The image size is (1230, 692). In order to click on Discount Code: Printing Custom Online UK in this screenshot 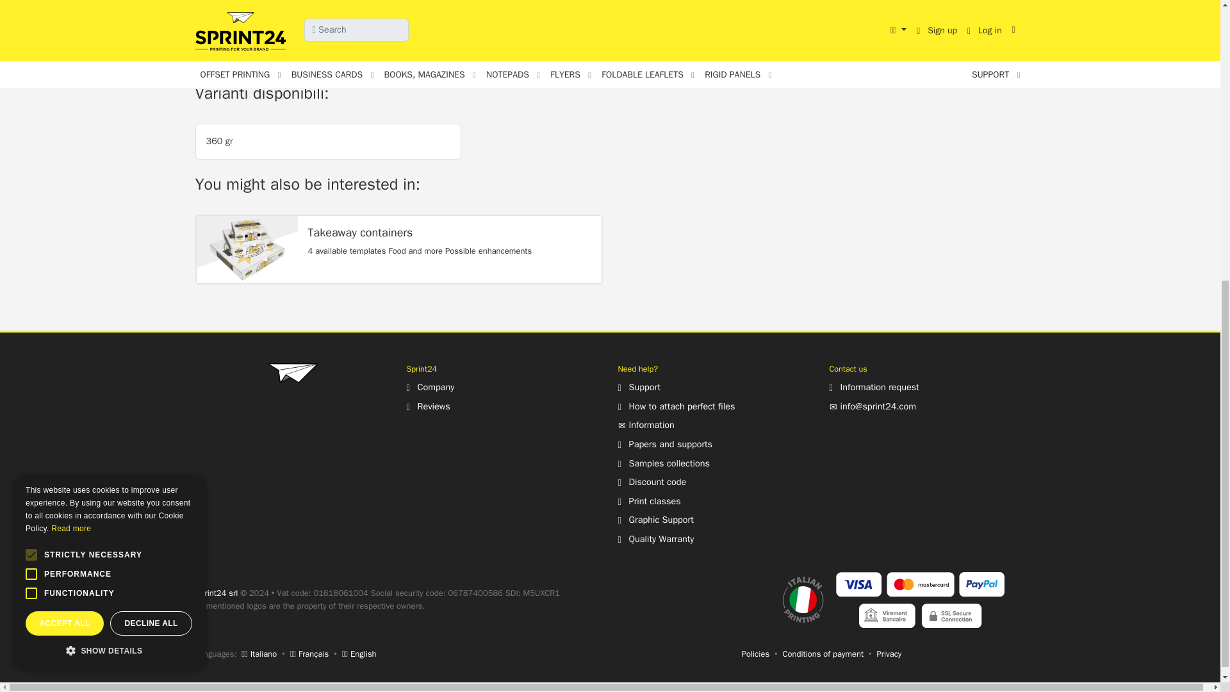, I will do `click(652, 482)`.